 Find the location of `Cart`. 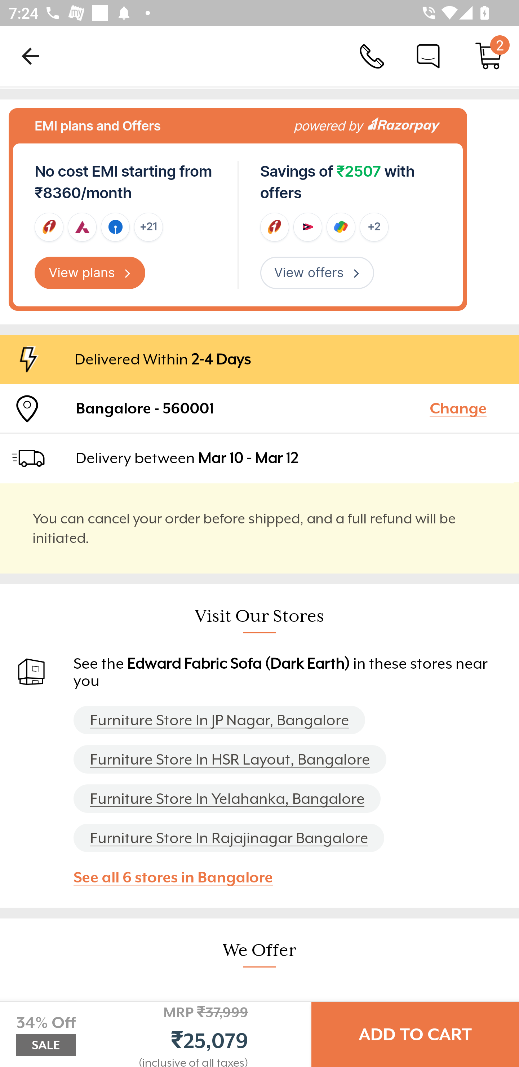

Cart is located at coordinates (489, 56).